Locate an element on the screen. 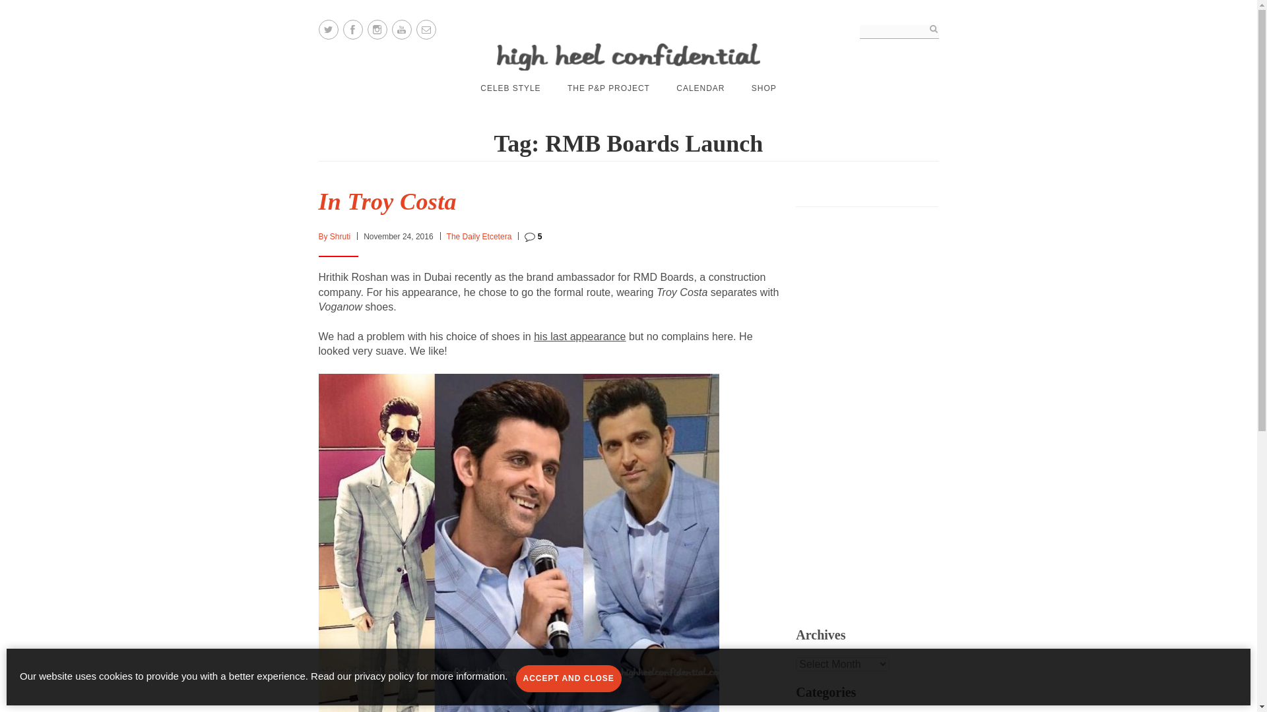 This screenshot has width=1267, height=712. By Shruti is located at coordinates (334, 237).